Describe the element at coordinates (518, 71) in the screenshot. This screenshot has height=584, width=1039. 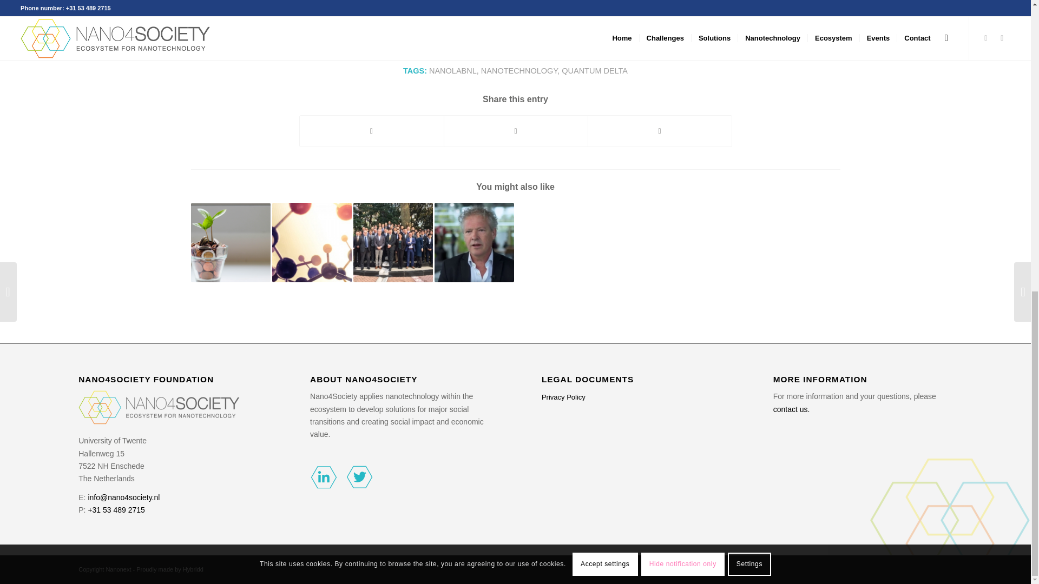
I see `NANOTECHNOLOGY` at that location.